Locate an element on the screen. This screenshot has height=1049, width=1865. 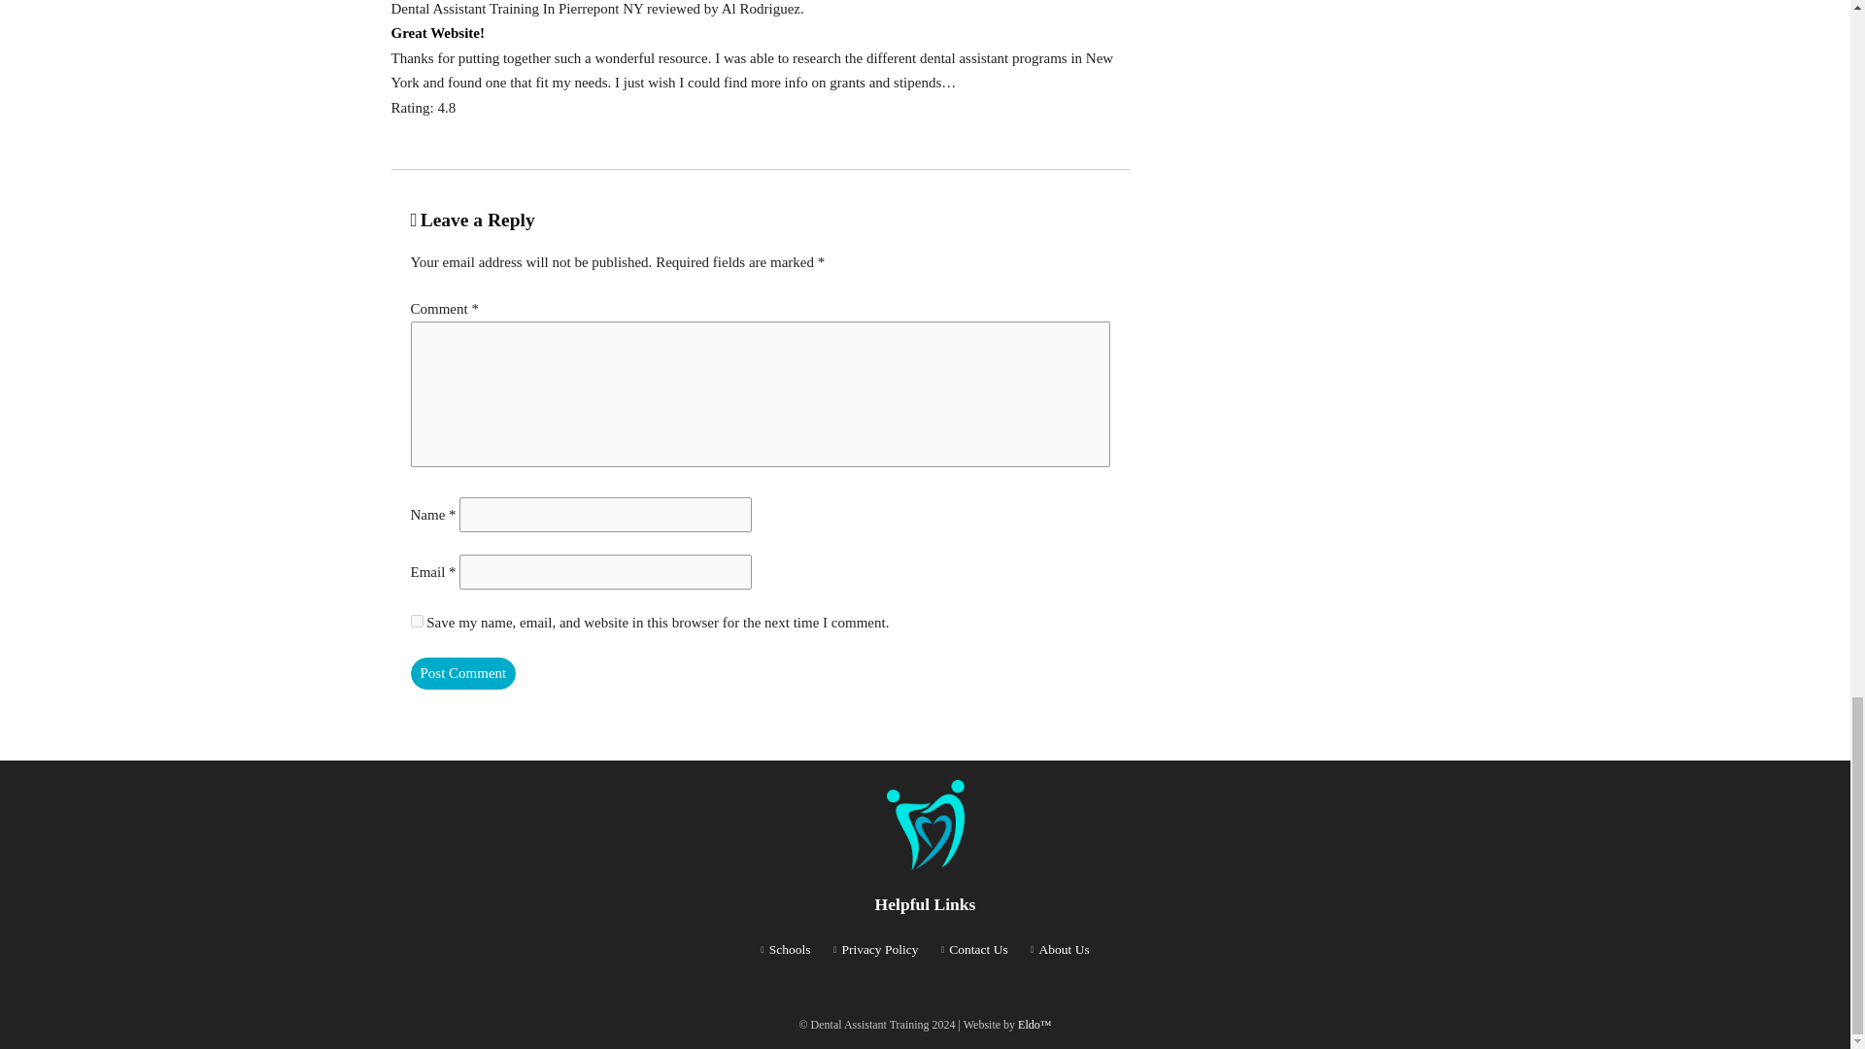
Privacy Policy is located at coordinates (878, 948).